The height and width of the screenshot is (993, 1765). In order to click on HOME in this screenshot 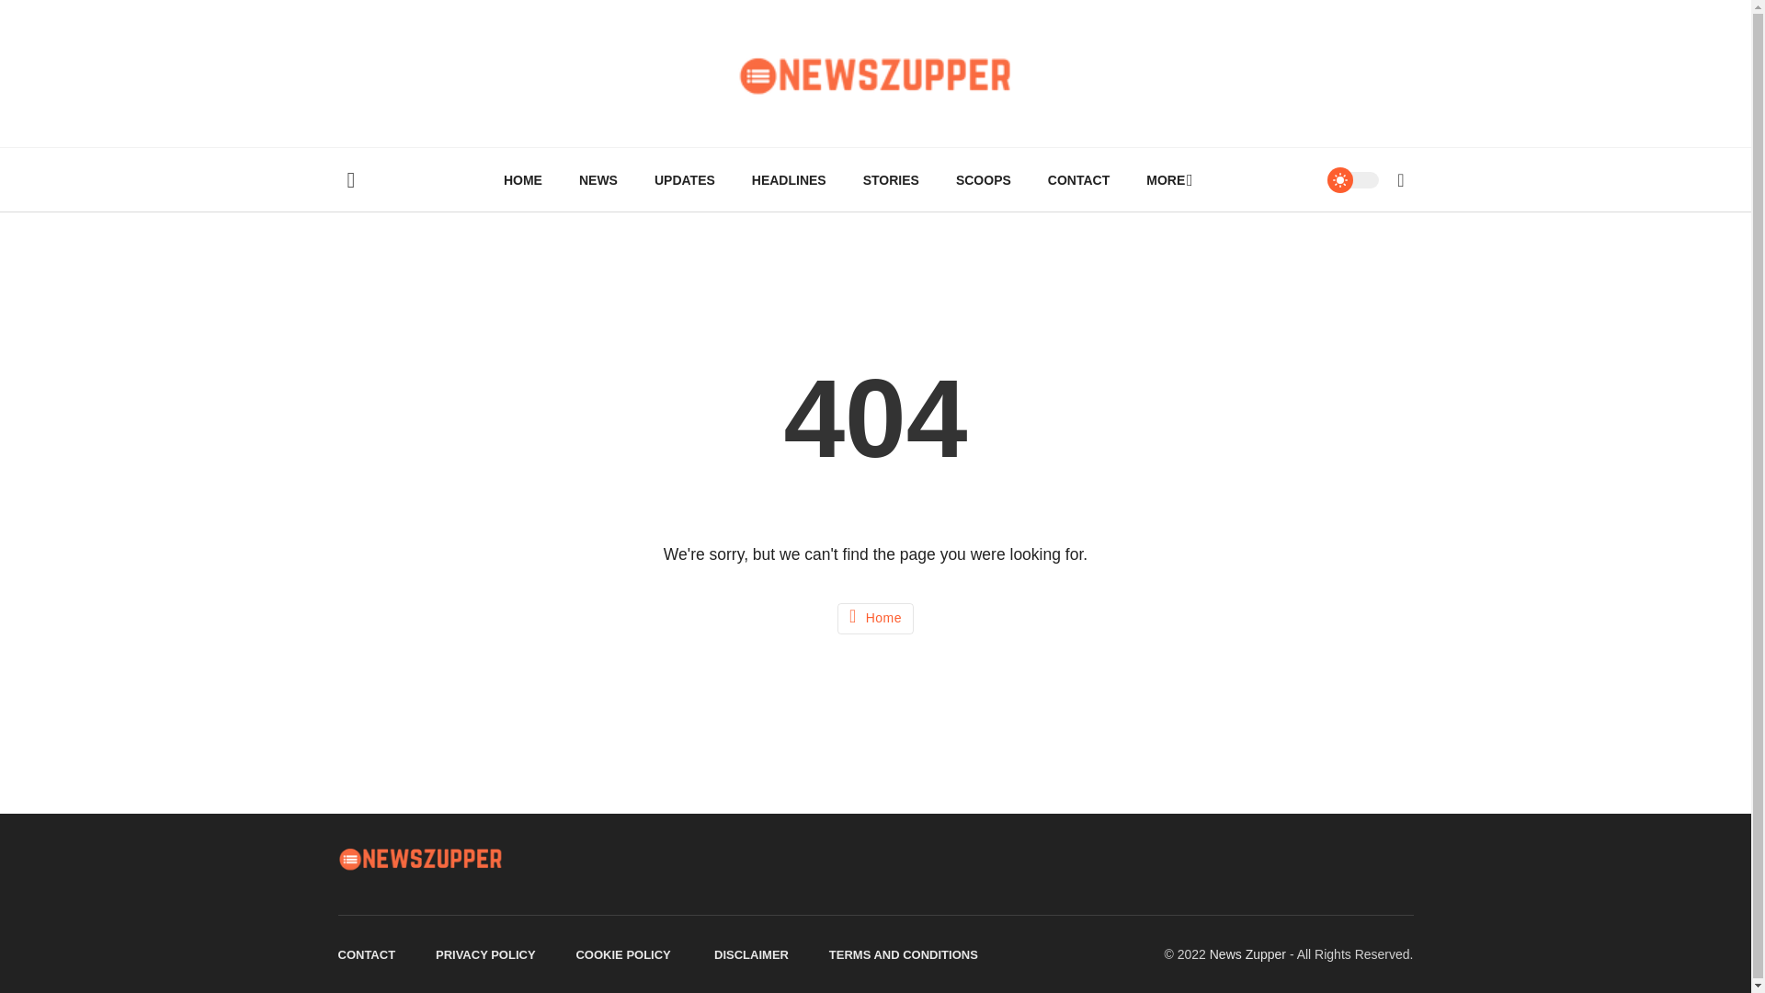, I will do `click(523, 180)`.